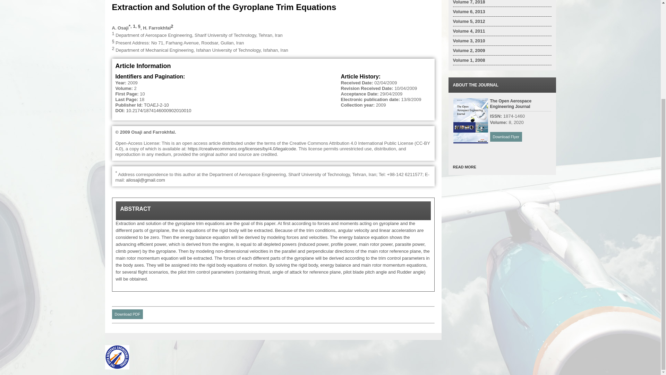  What do you see at coordinates (469, 41) in the screenshot?
I see `Volume 3, 2010` at bounding box center [469, 41].